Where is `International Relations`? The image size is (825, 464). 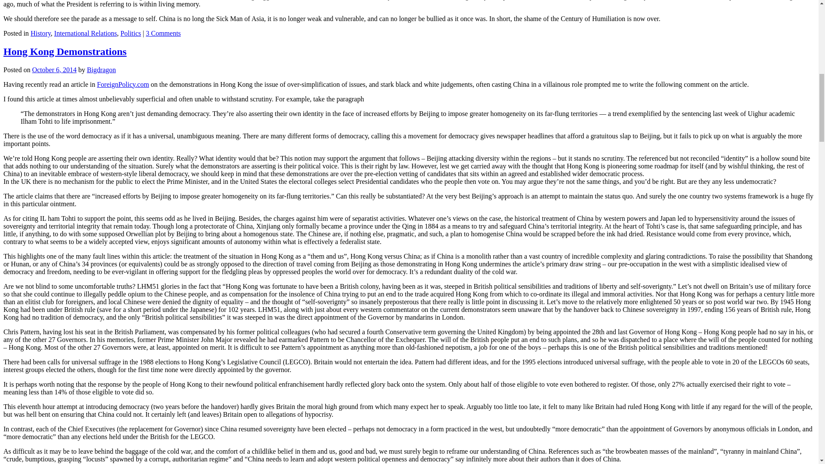 International Relations is located at coordinates (86, 34).